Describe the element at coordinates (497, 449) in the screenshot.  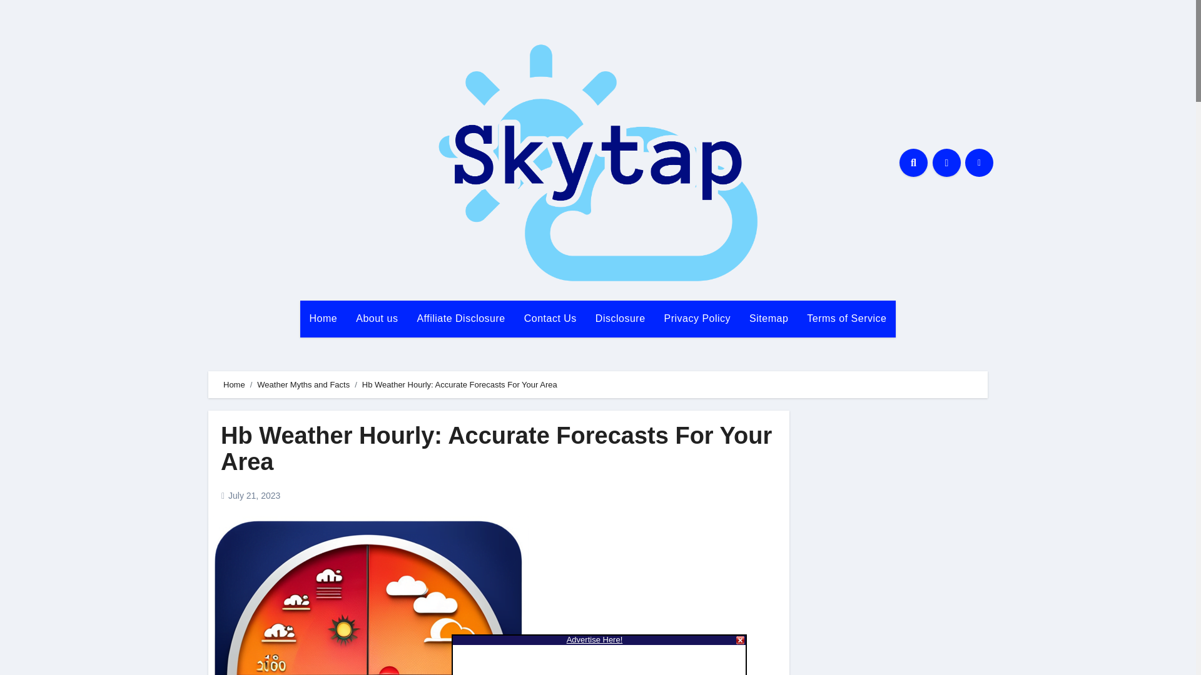
I see `Hb Weather Hourly: Accurate Forecasts For Your Area` at that location.